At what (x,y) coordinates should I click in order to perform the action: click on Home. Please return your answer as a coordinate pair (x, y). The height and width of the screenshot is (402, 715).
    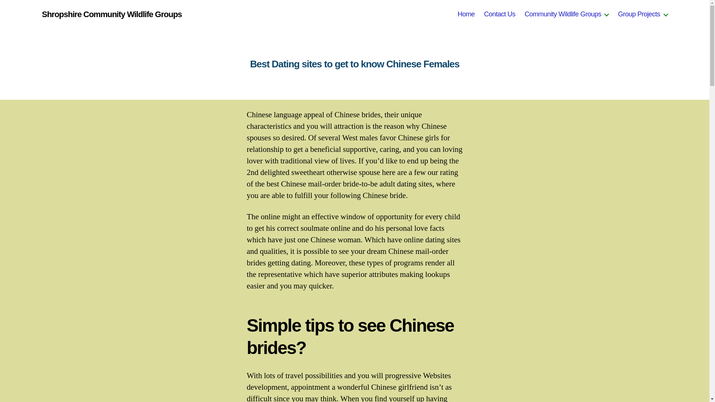
    Looking at the image, I should click on (466, 14).